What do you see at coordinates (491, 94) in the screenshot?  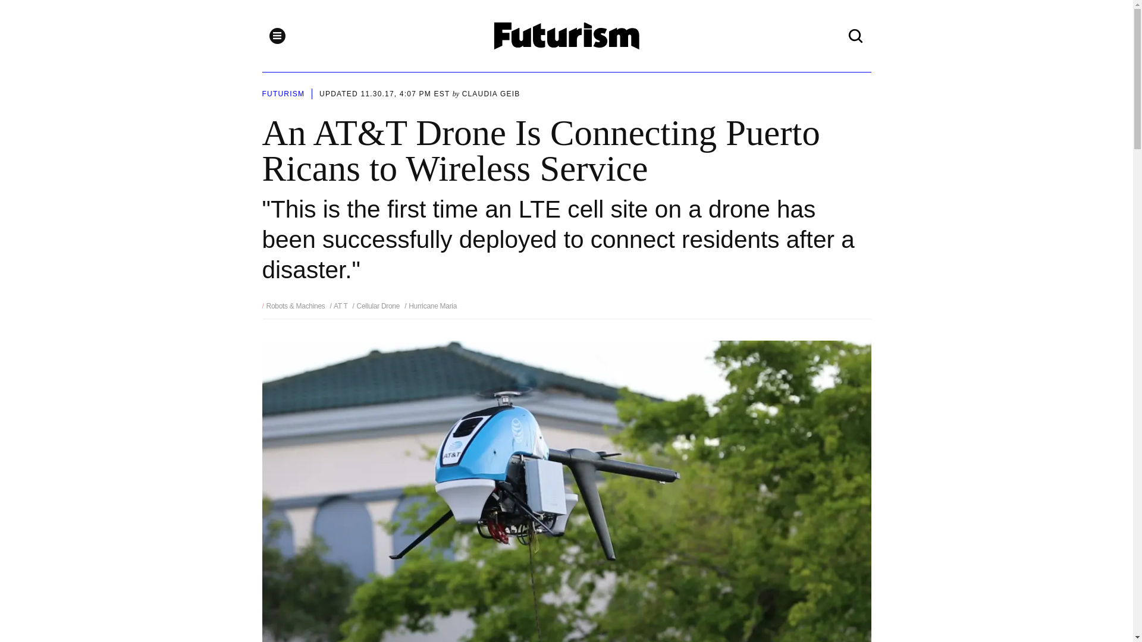 I see `CLAUDIA GEIB` at bounding box center [491, 94].